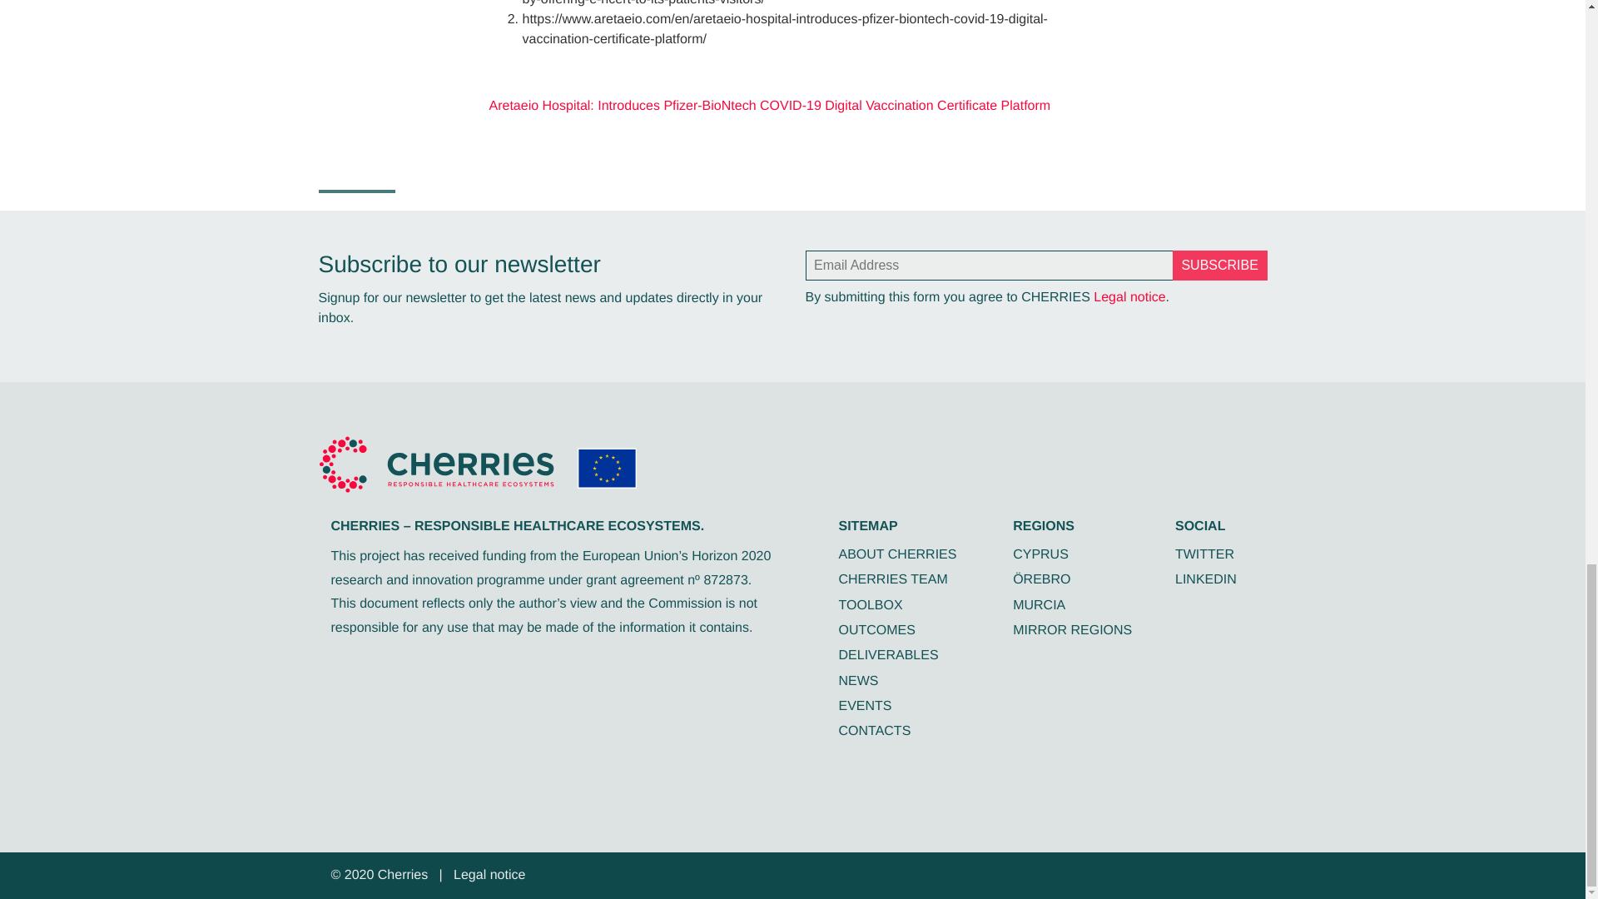 Image resolution: width=1598 pixels, height=899 pixels. Describe the element at coordinates (489, 875) in the screenshot. I see `Legal notice` at that location.